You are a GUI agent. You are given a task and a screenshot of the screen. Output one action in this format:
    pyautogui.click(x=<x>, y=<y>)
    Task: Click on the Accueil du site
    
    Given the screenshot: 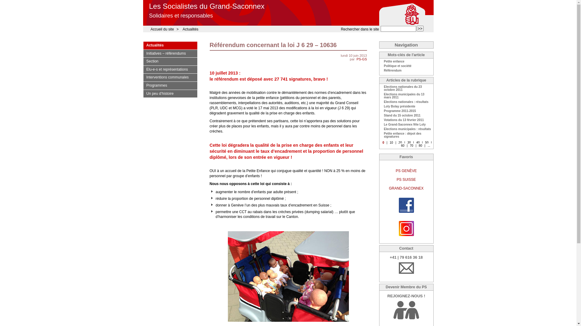 What is the action you would take?
    pyautogui.click(x=162, y=29)
    